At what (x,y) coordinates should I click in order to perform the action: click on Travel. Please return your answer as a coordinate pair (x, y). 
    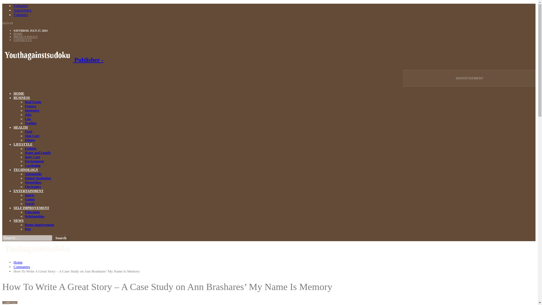
    Looking at the image, I should click on (29, 203).